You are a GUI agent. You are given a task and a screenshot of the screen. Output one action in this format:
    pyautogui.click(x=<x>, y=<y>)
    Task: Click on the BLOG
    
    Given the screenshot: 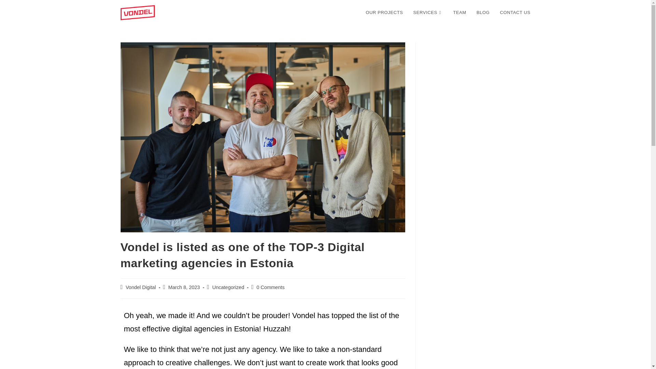 What is the action you would take?
    pyautogui.click(x=483, y=13)
    